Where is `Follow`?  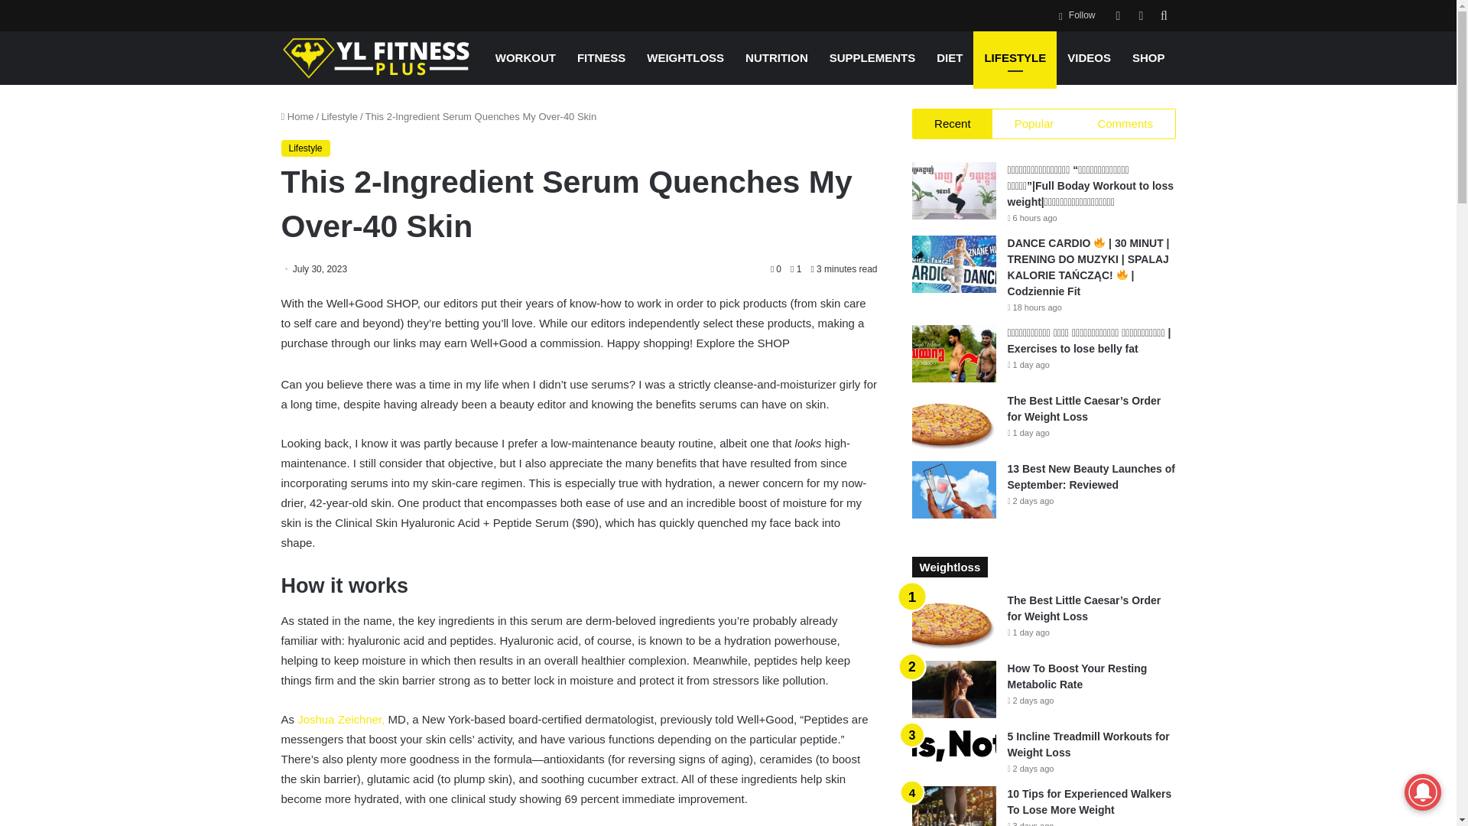 Follow is located at coordinates (1077, 15).